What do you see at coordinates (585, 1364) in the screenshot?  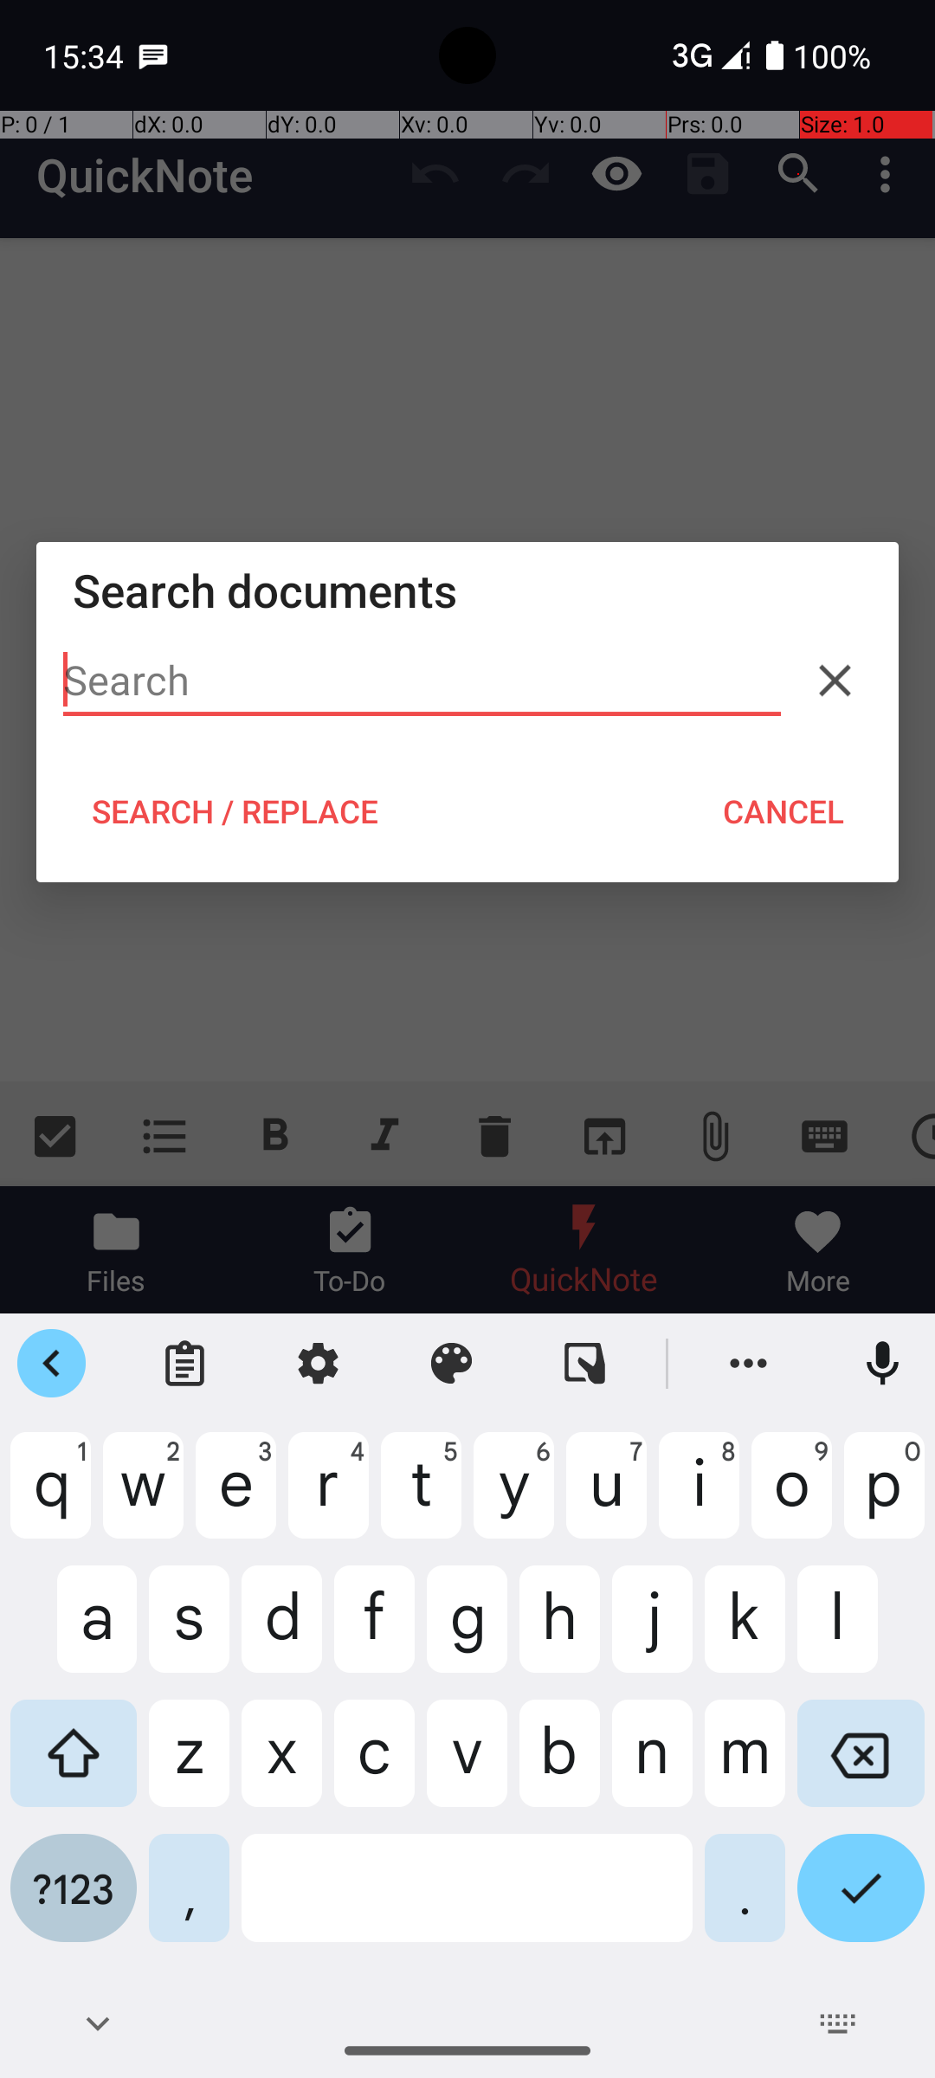 I see `One handed mode` at bounding box center [585, 1364].